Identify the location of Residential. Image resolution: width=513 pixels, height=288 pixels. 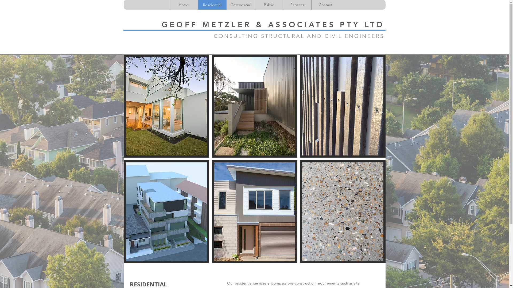
(212, 5).